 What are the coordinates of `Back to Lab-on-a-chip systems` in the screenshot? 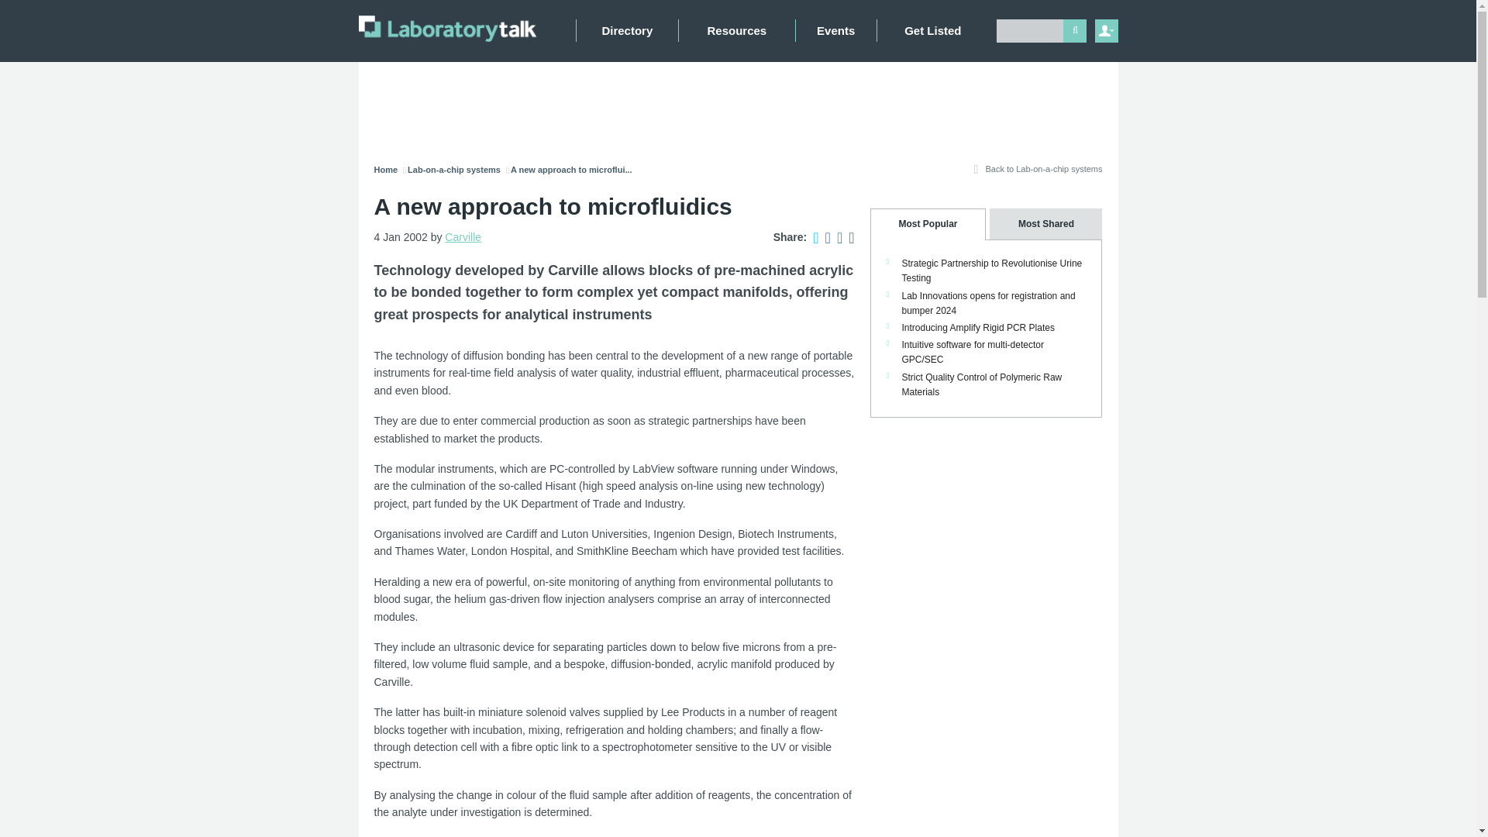 It's located at (1035, 174).